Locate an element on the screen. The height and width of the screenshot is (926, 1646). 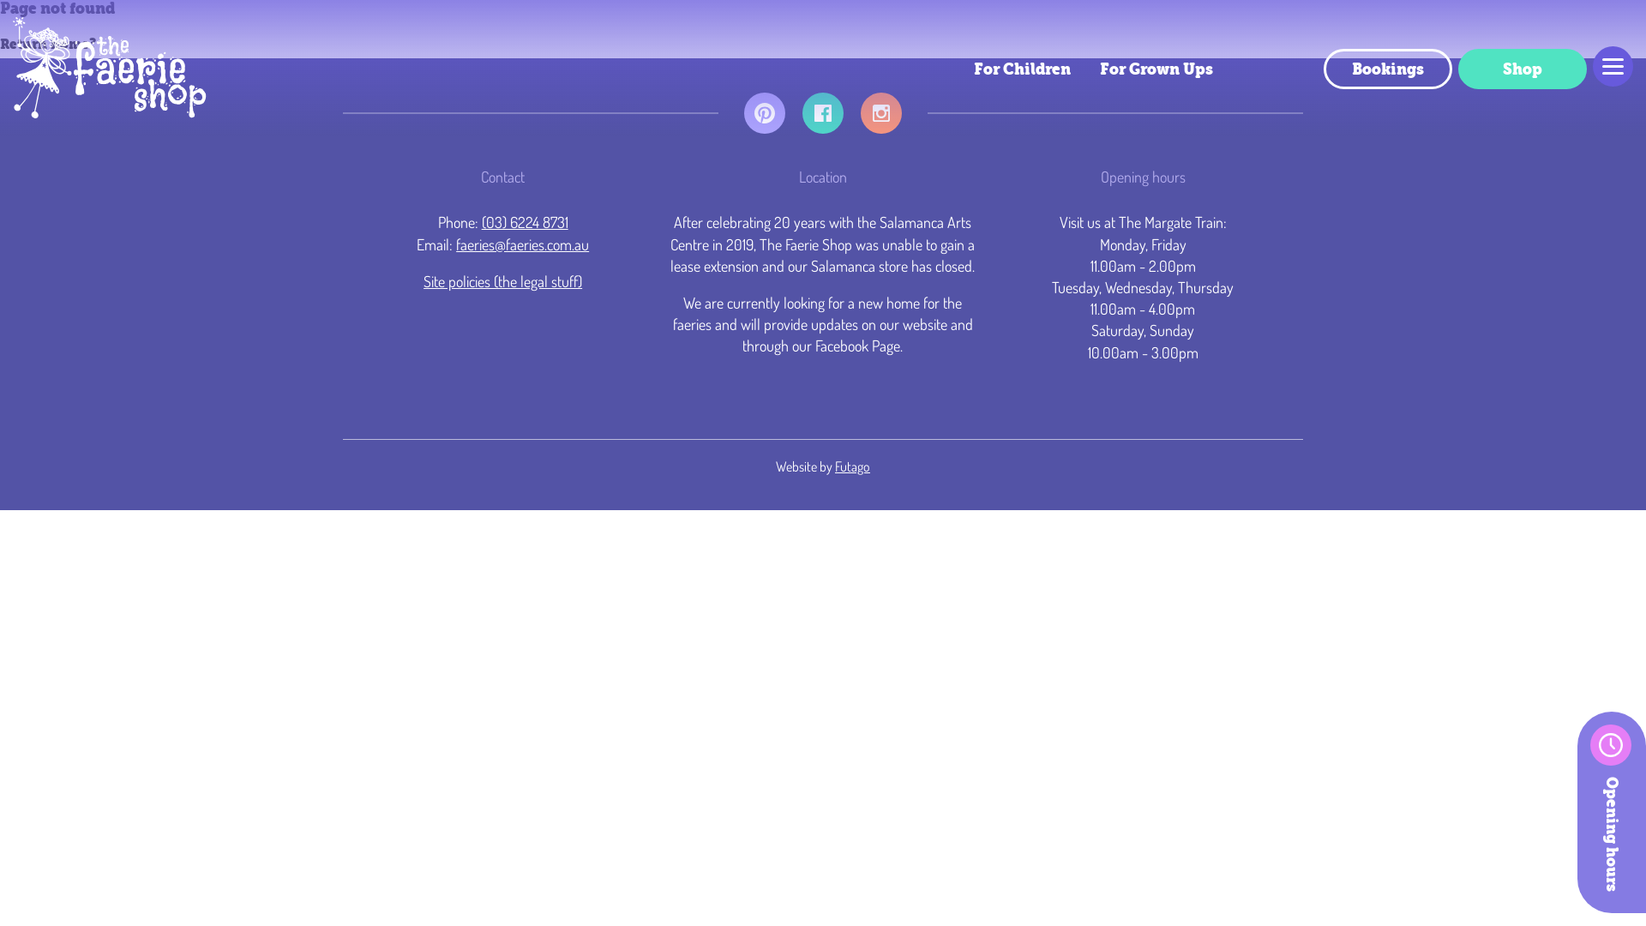
Futago is located at coordinates (852, 466).